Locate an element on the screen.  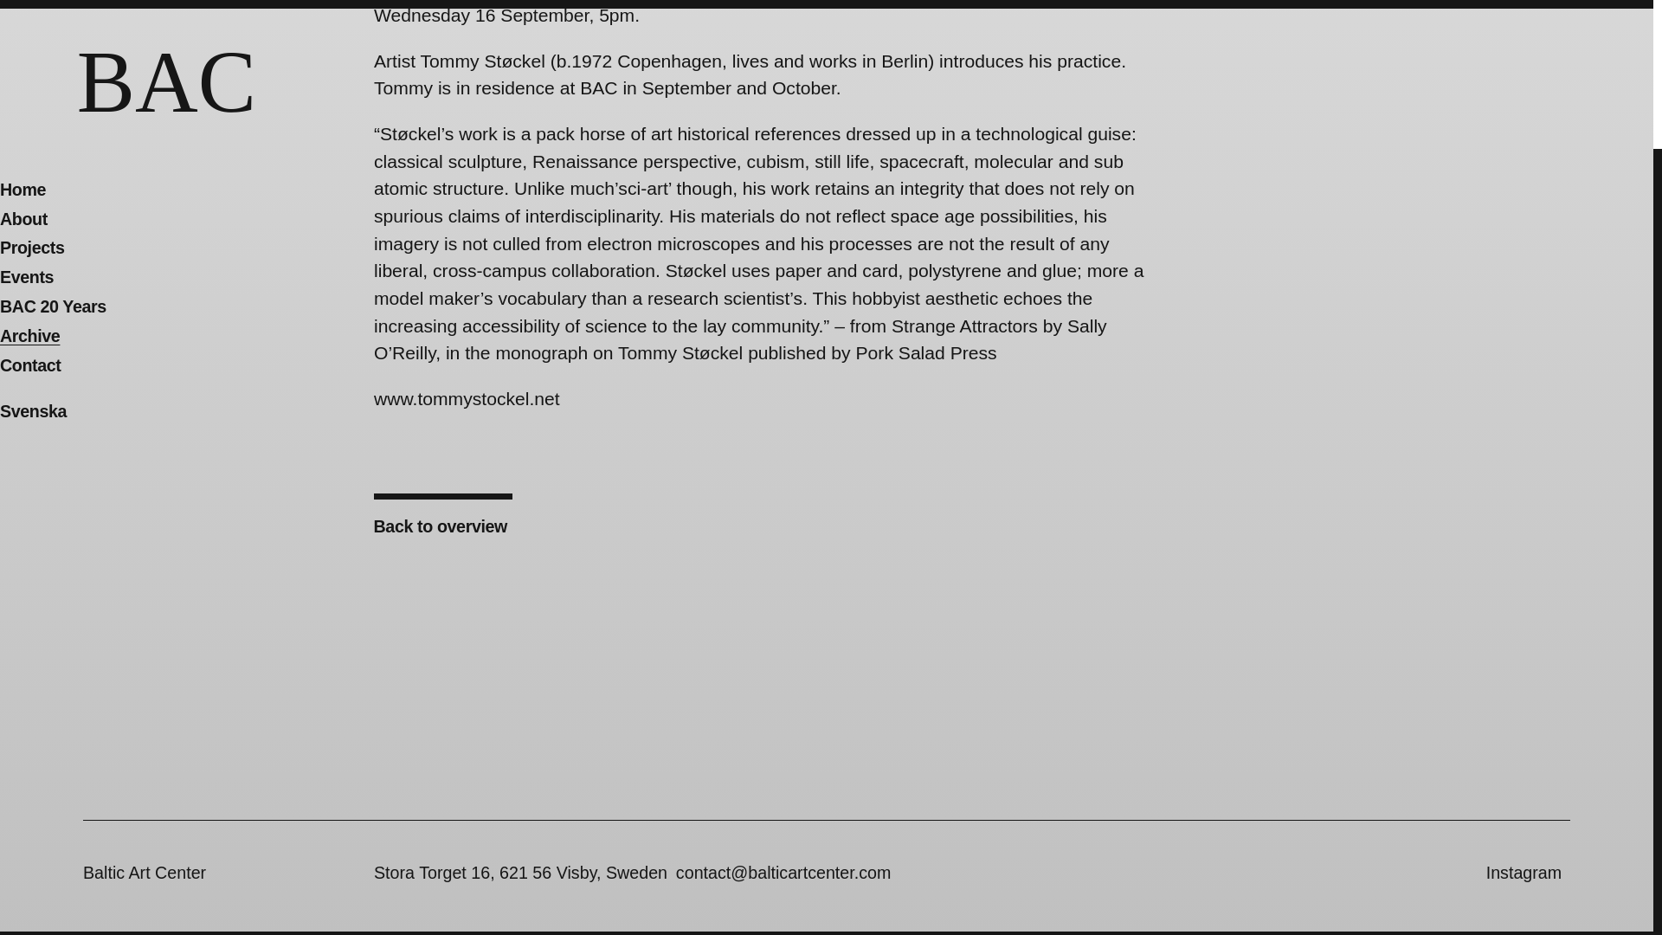
Instagram is located at coordinates (1523, 873).